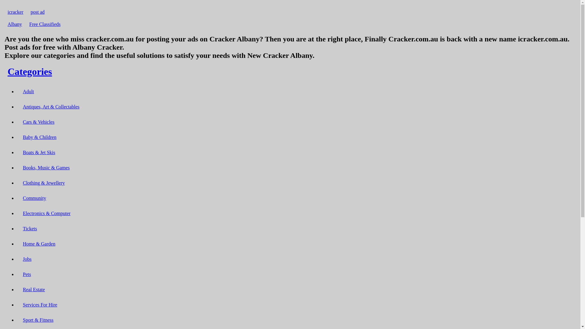 This screenshot has height=329, width=585. What do you see at coordinates (39, 122) in the screenshot?
I see `Cars & Vehicles` at bounding box center [39, 122].